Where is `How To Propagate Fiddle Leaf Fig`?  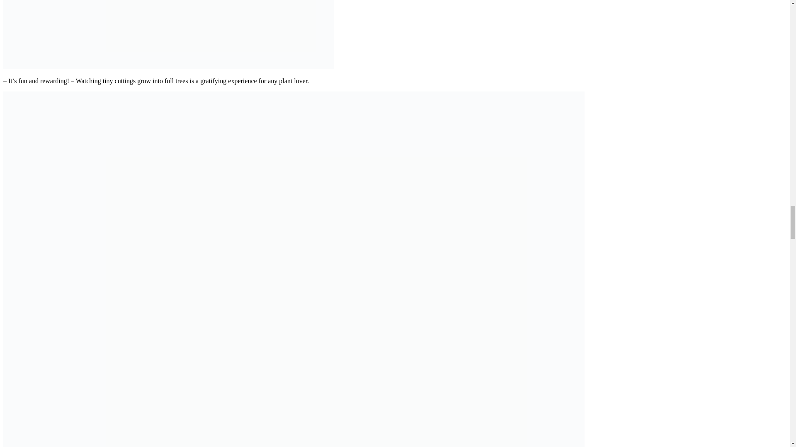 How To Propagate Fiddle Leaf Fig is located at coordinates (168, 67).